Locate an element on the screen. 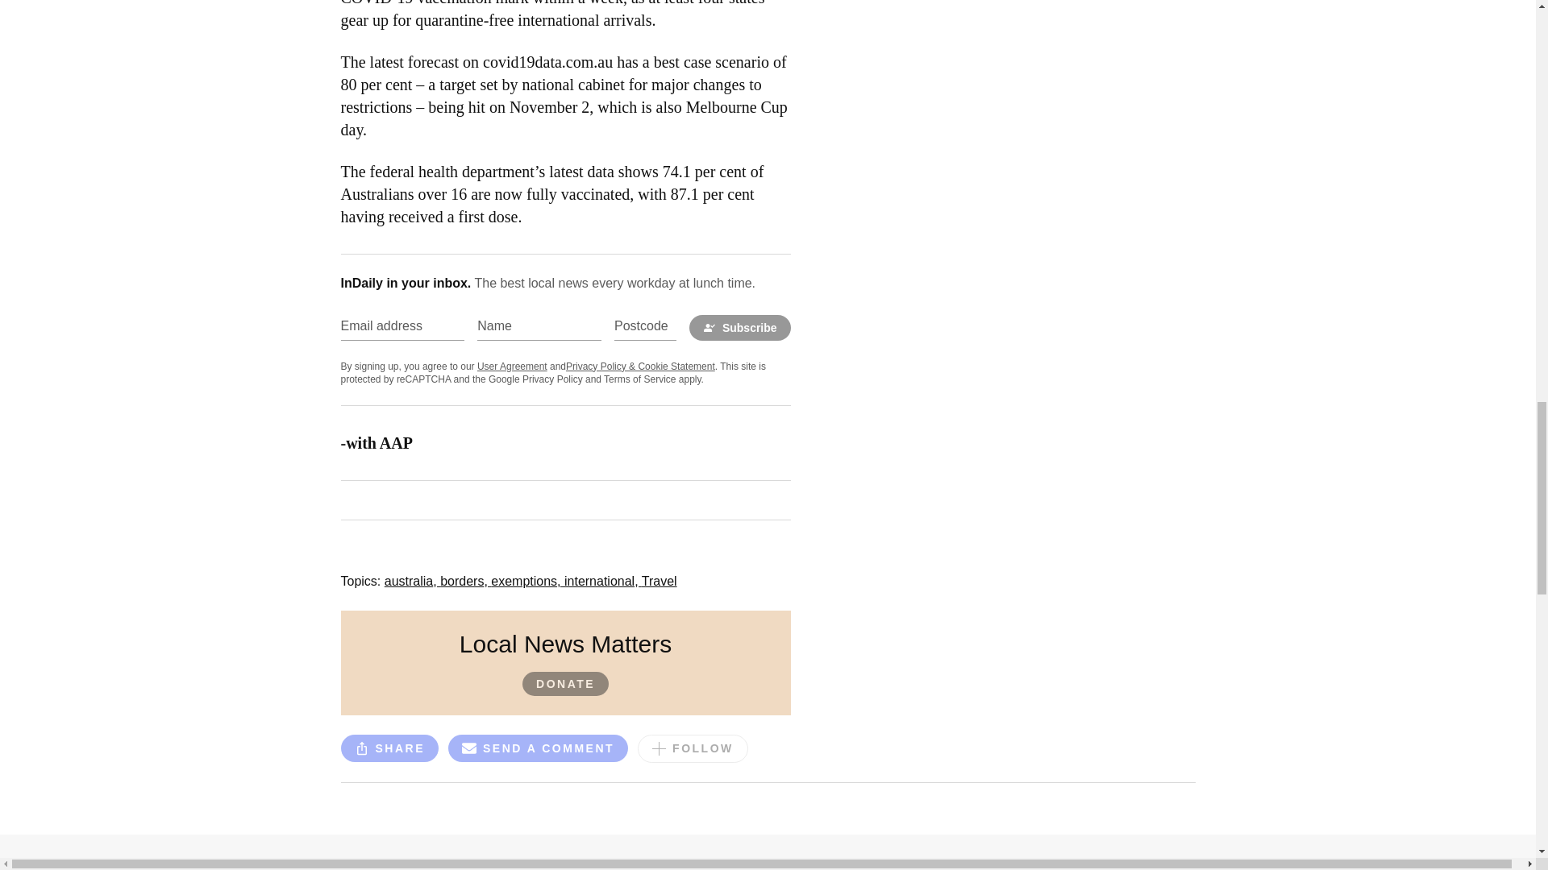 The width and height of the screenshot is (1548, 870). SHARE is located at coordinates (389, 748).